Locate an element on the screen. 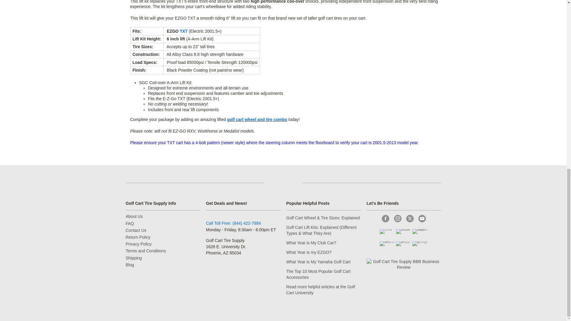  Facebook is located at coordinates (385, 218).